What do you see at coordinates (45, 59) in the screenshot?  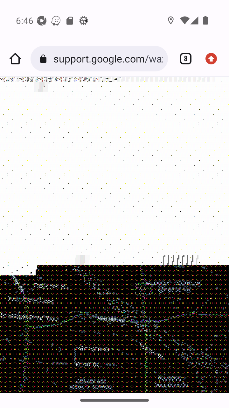 I see `Connection is secure` at bounding box center [45, 59].